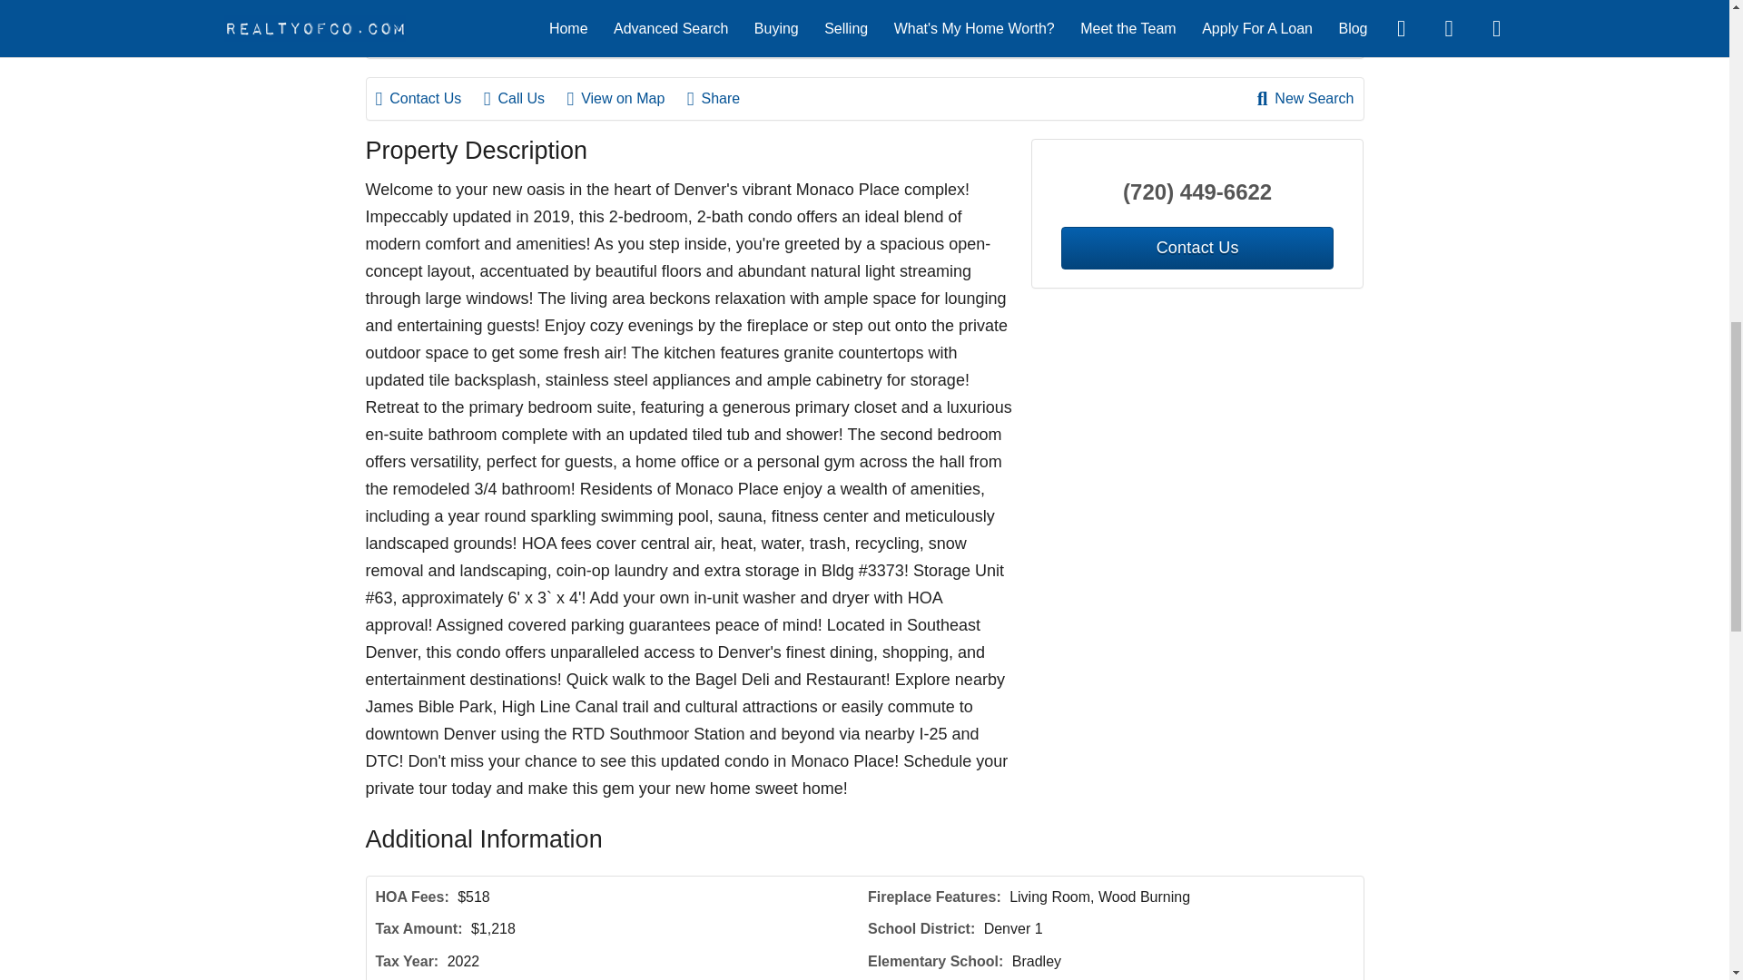 This screenshot has width=1743, height=980. Describe the element at coordinates (428, 98) in the screenshot. I see `Contact Us` at that location.